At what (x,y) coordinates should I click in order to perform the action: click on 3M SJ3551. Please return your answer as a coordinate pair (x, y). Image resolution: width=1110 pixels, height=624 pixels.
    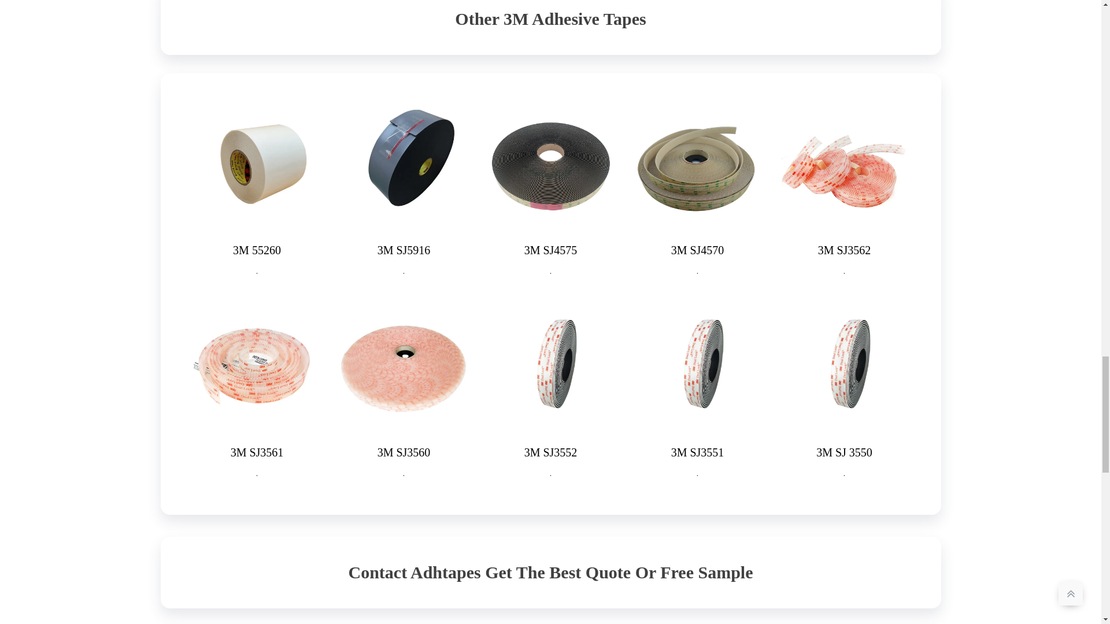
    Looking at the image, I should click on (698, 452).